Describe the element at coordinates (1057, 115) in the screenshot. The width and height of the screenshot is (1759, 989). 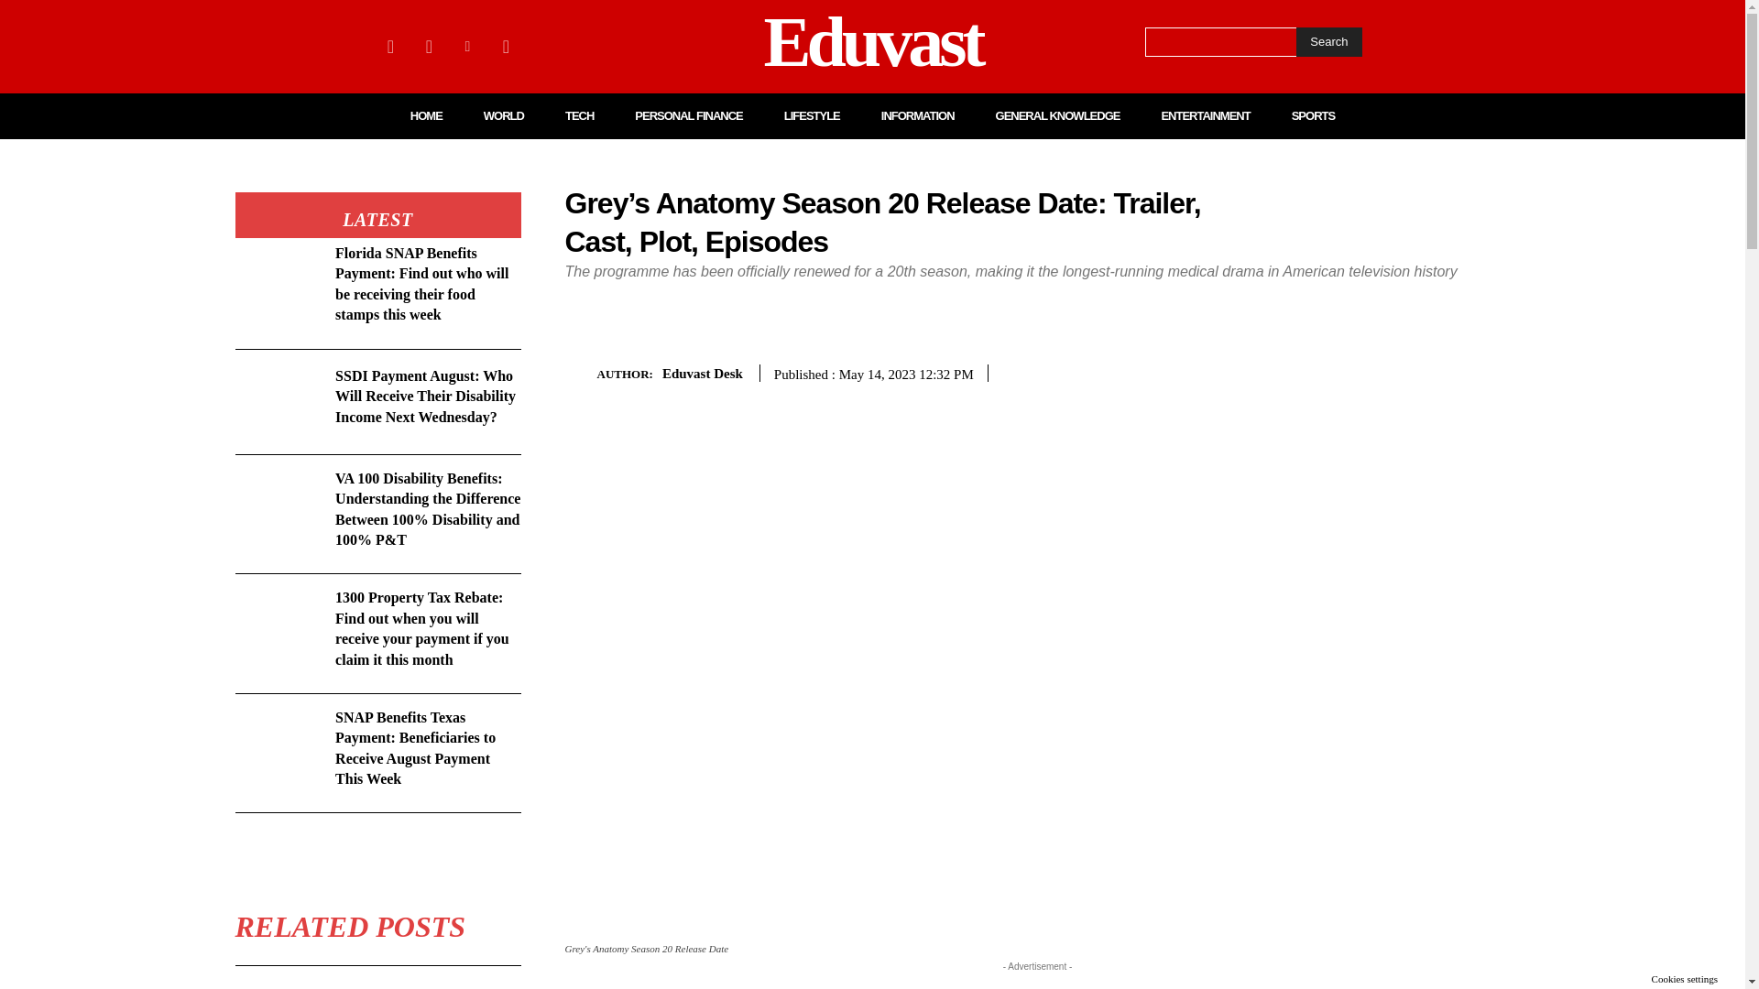
I see `GENERAL KNOWLEDGE` at that location.